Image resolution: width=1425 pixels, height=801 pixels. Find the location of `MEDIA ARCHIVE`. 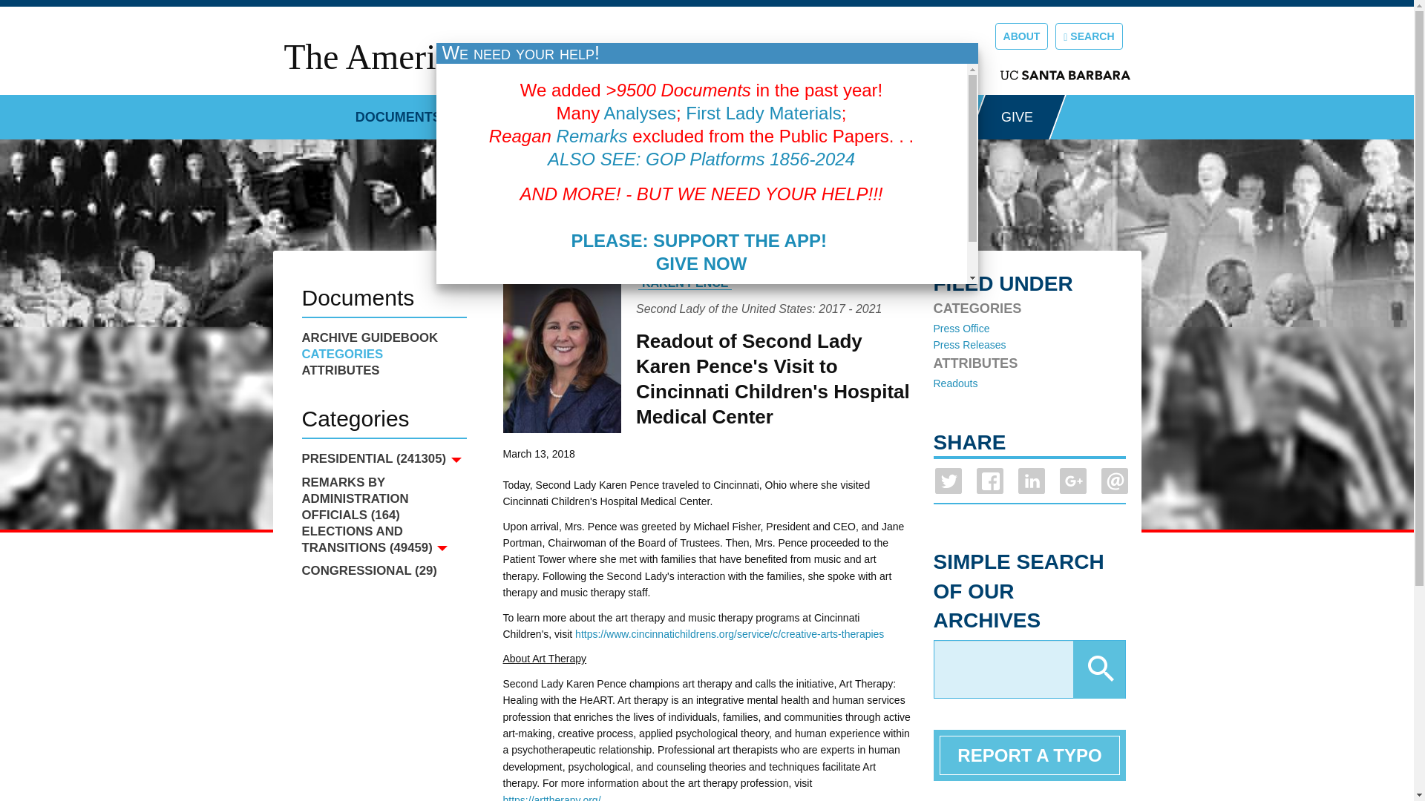

MEDIA ARCHIVE is located at coordinates (649, 111).